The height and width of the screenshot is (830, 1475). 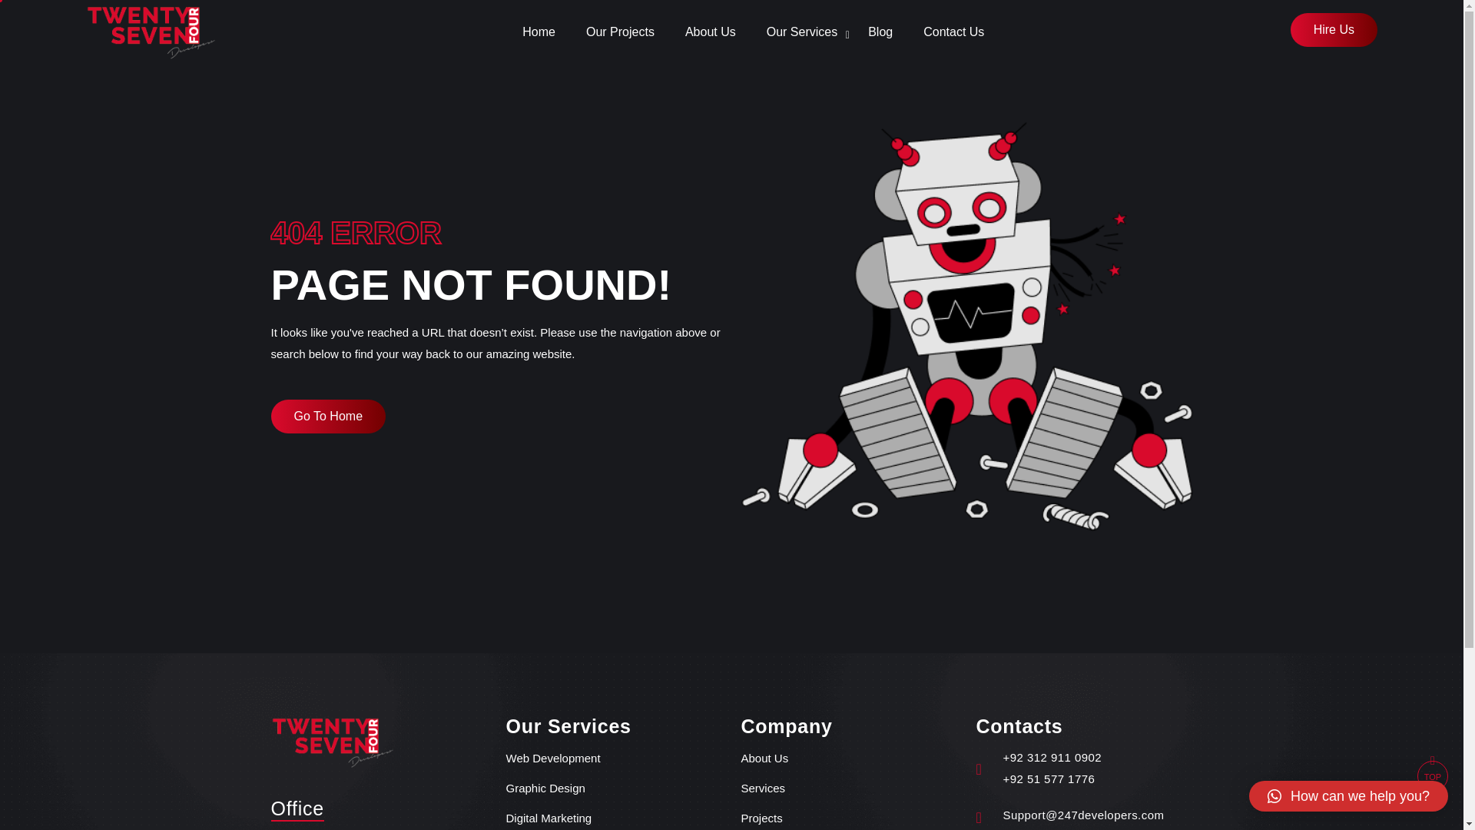 What do you see at coordinates (802, 32) in the screenshot?
I see `Our Services` at bounding box center [802, 32].